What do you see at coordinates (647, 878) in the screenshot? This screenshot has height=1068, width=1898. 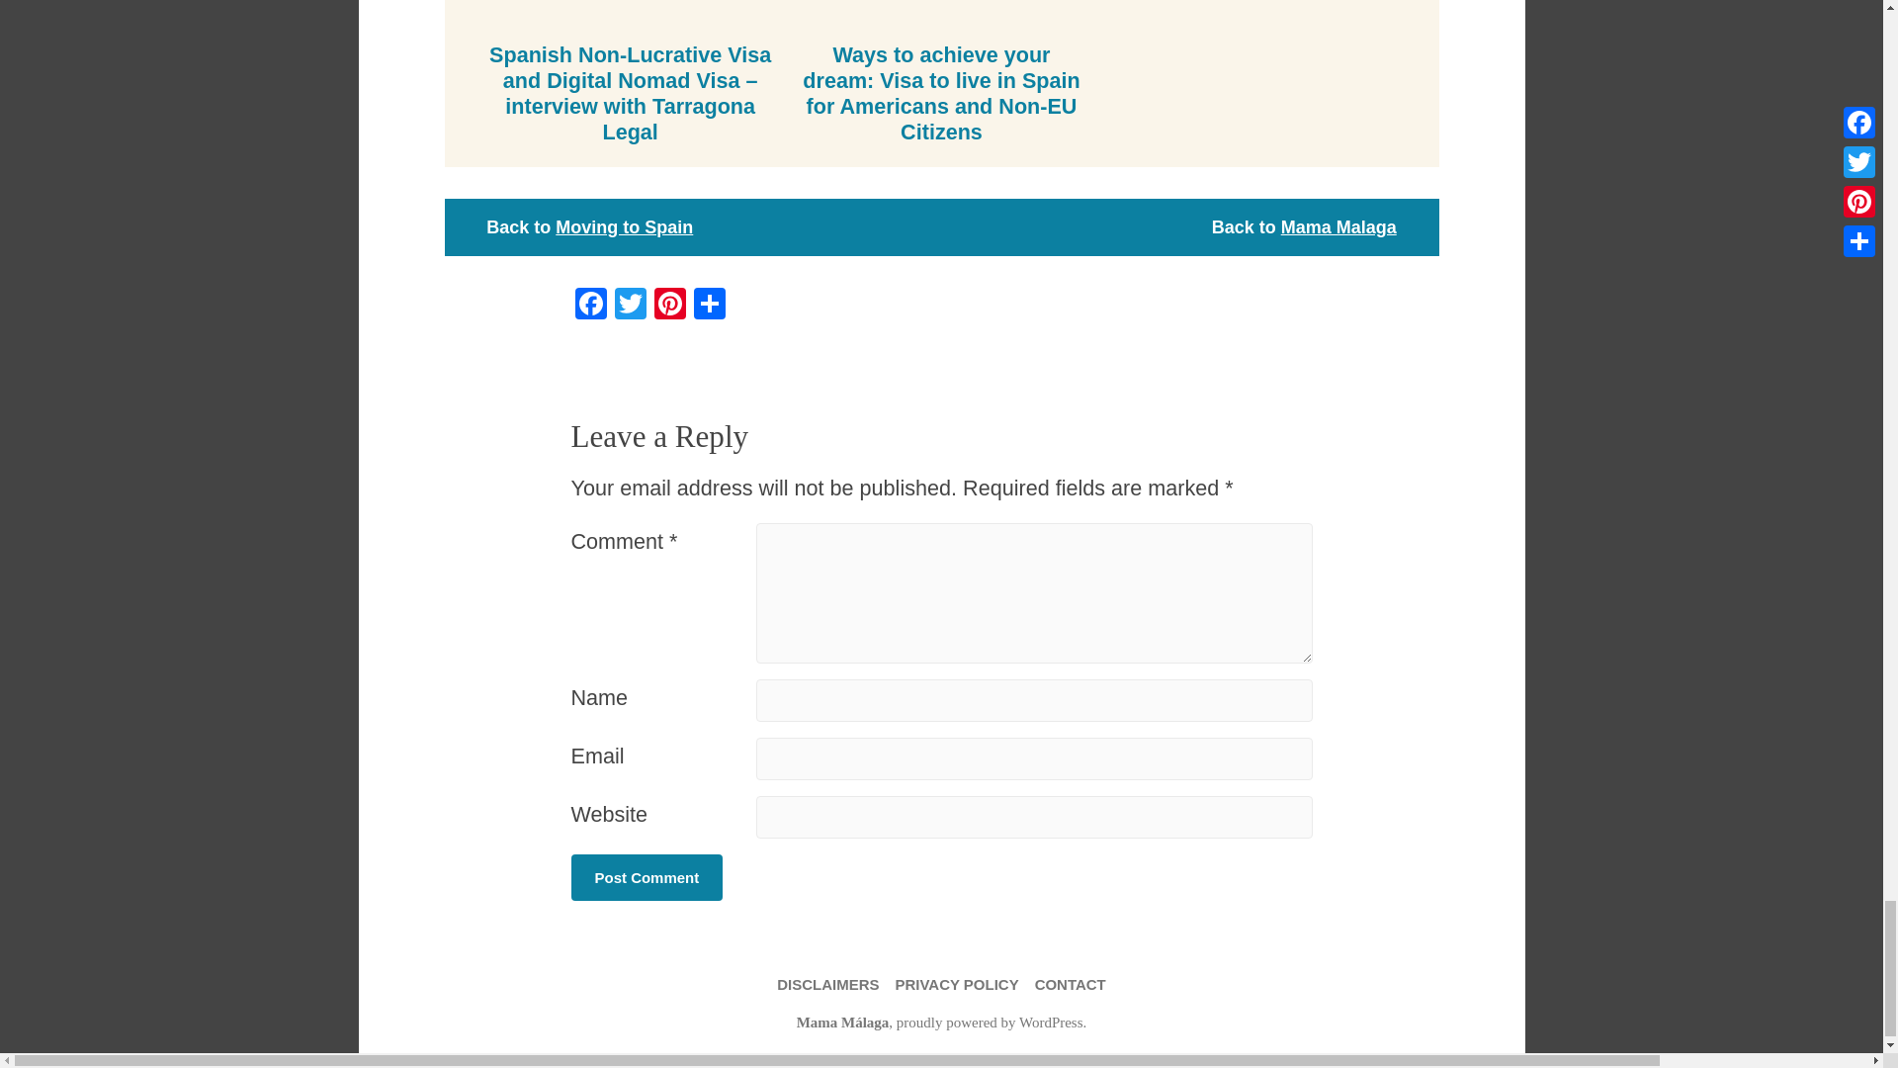 I see `Post Comment` at bounding box center [647, 878].